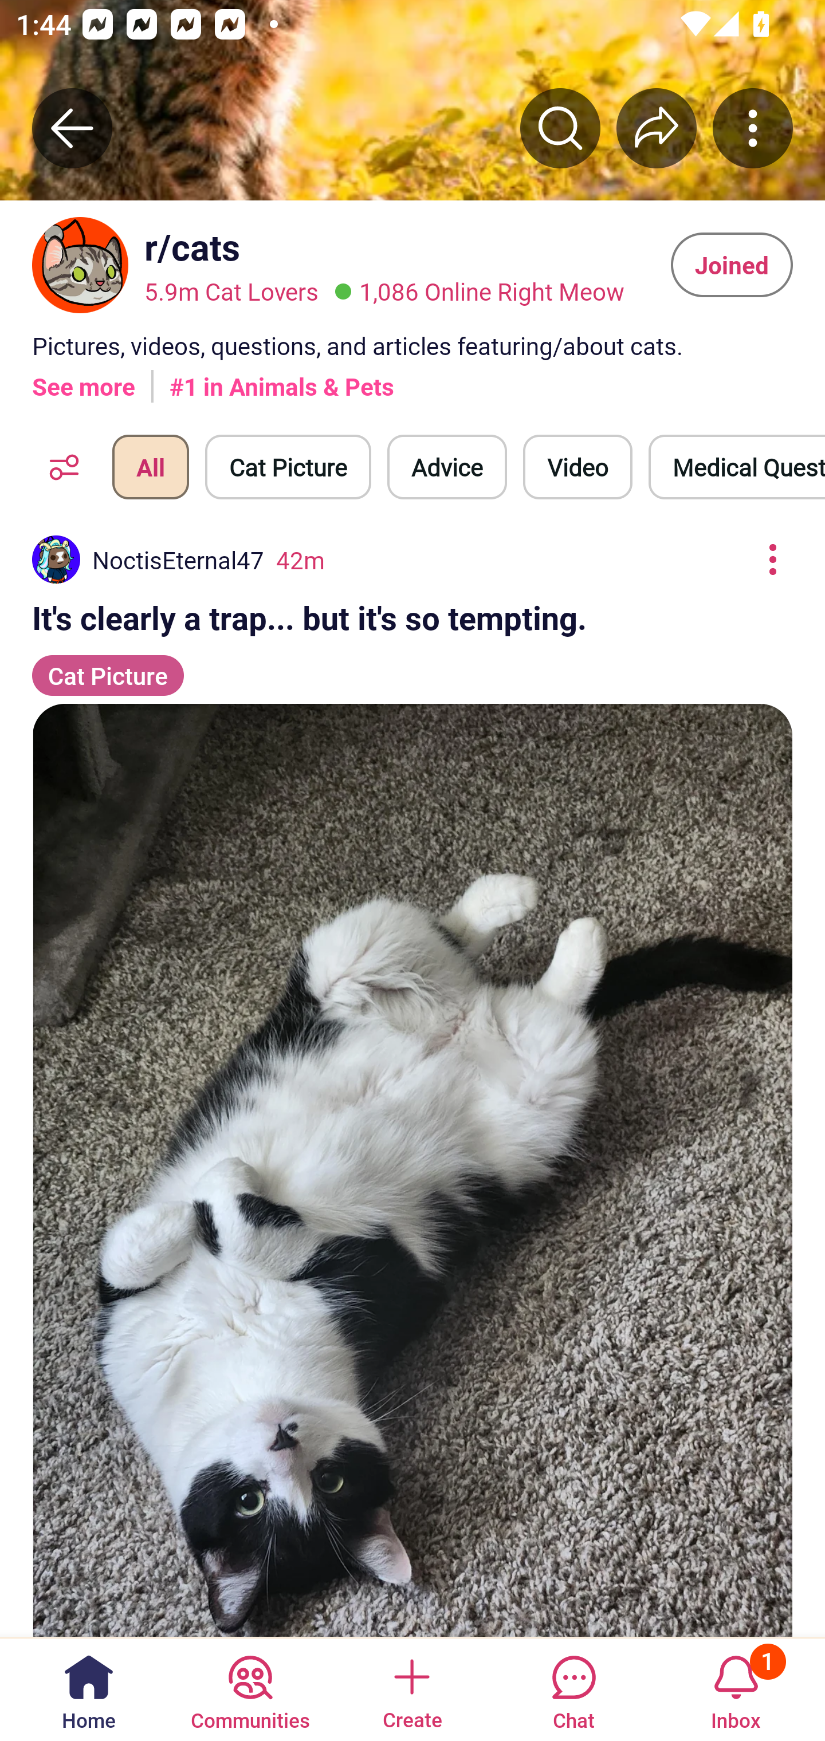  Describe the element at coordinates (89, 1688) in the screenshot. I see `Home` at that location.